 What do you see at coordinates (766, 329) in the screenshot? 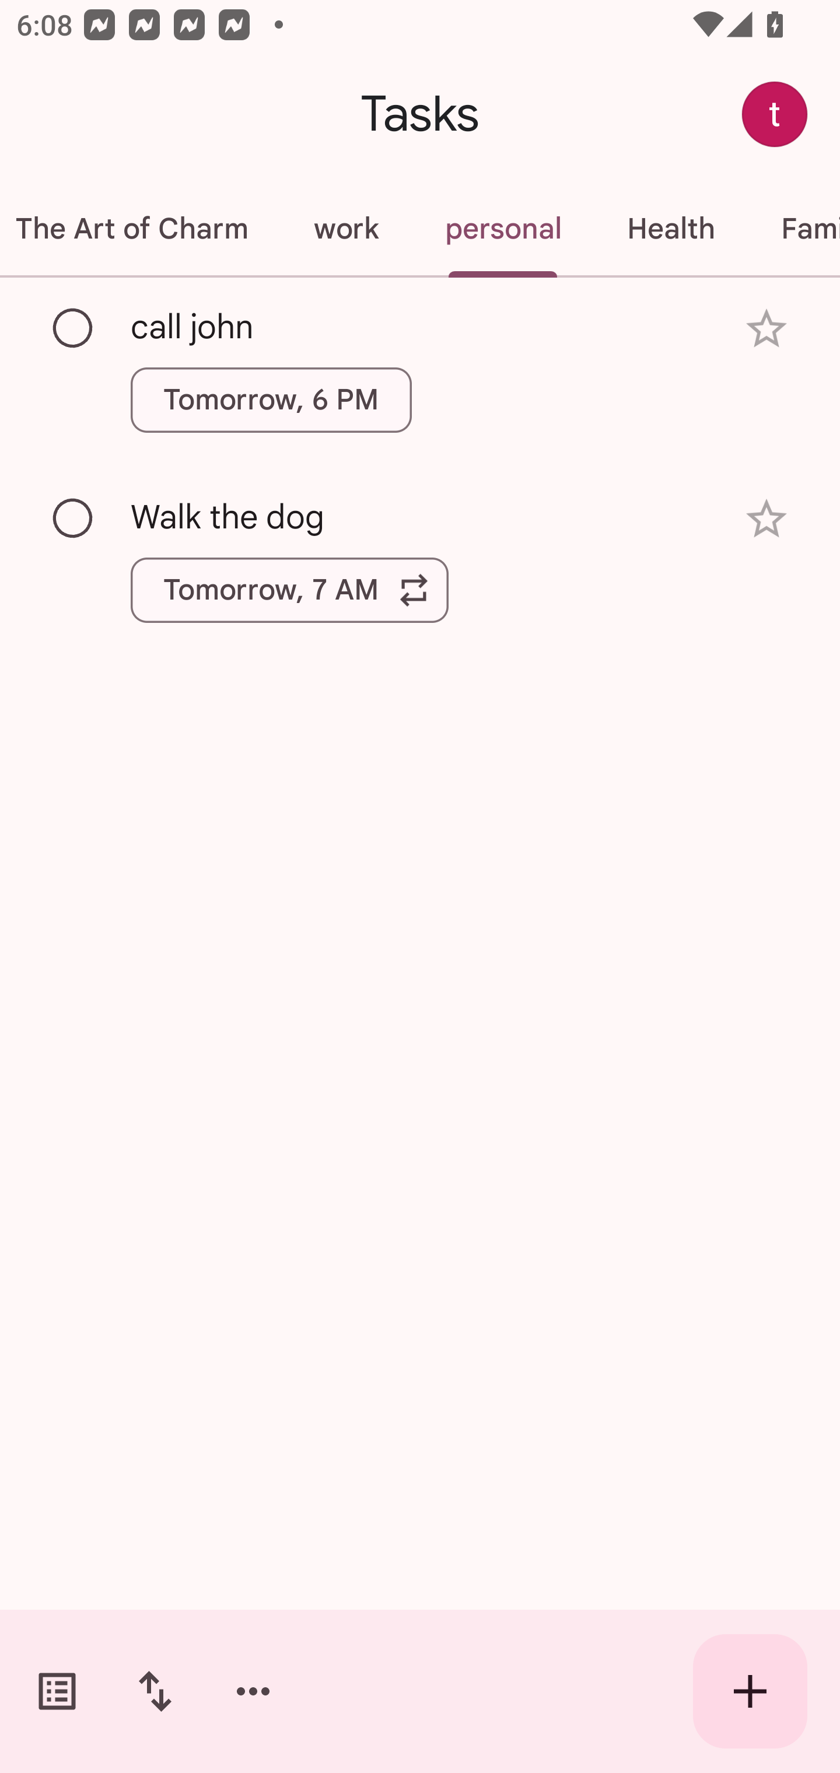
I see `Add star` at bounding box center [766, 329].